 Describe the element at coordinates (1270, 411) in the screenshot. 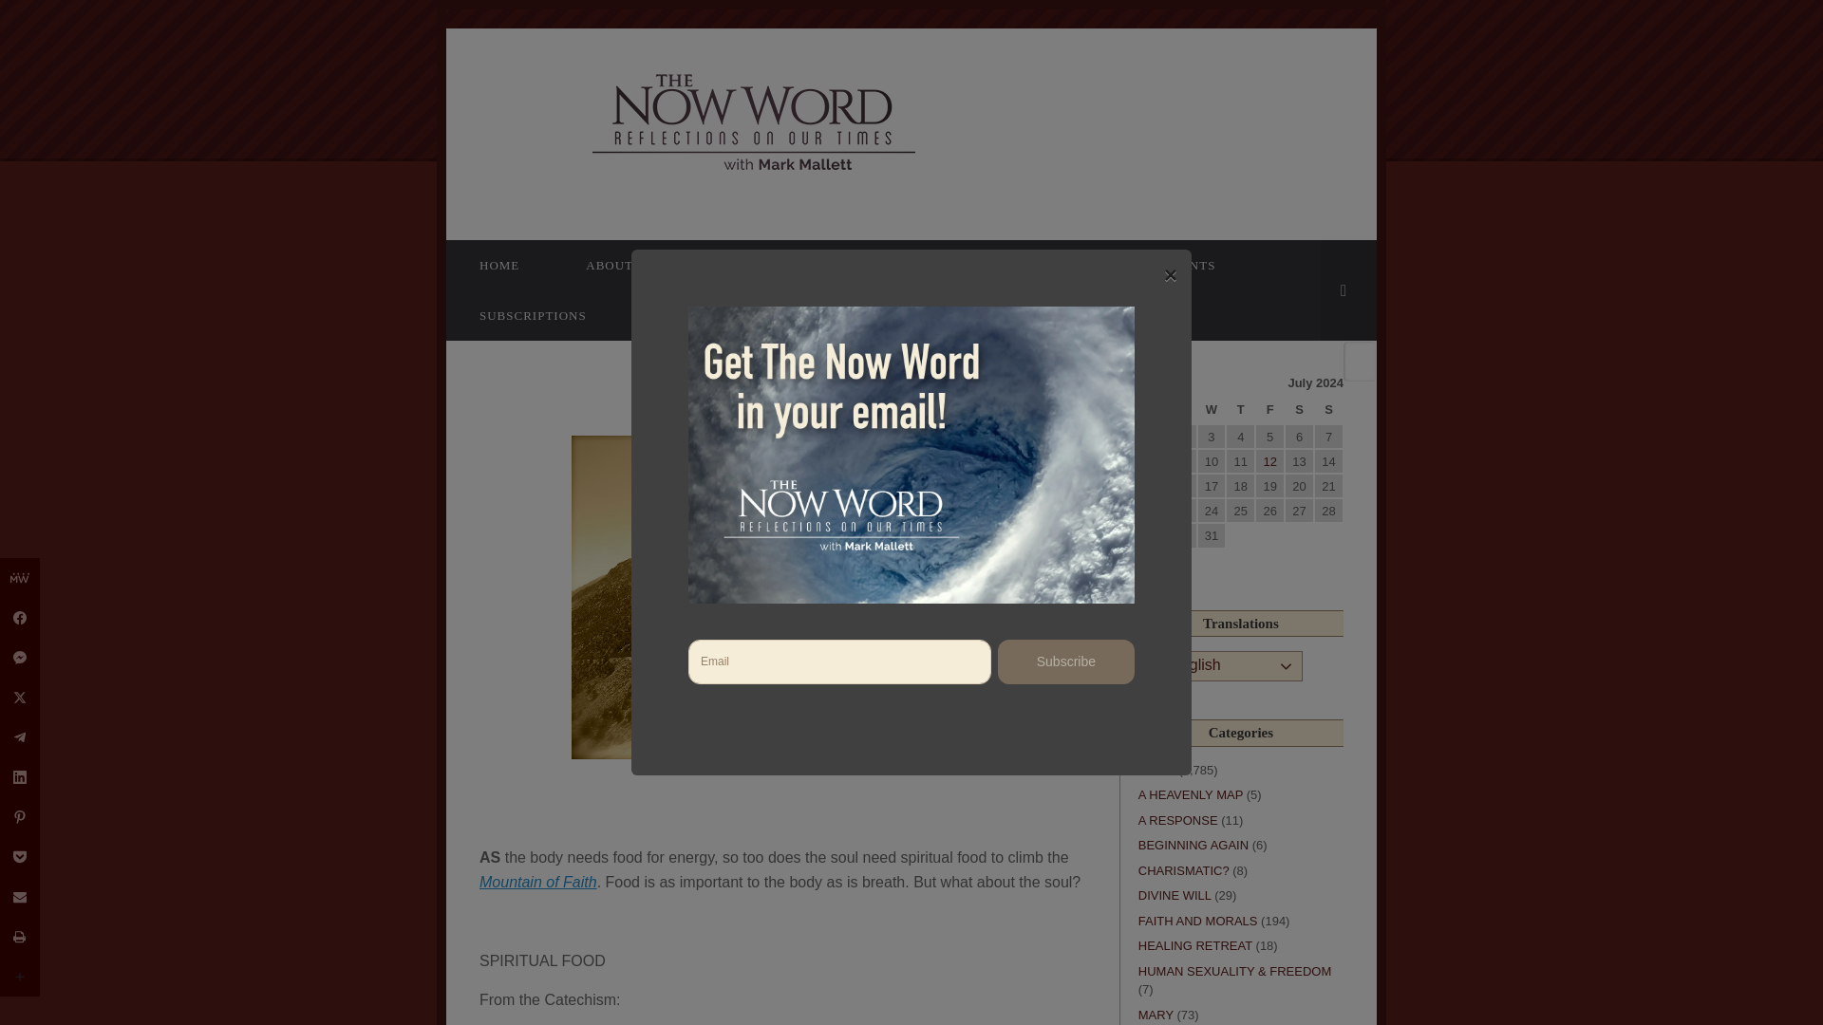

I see `Friday` at that location.